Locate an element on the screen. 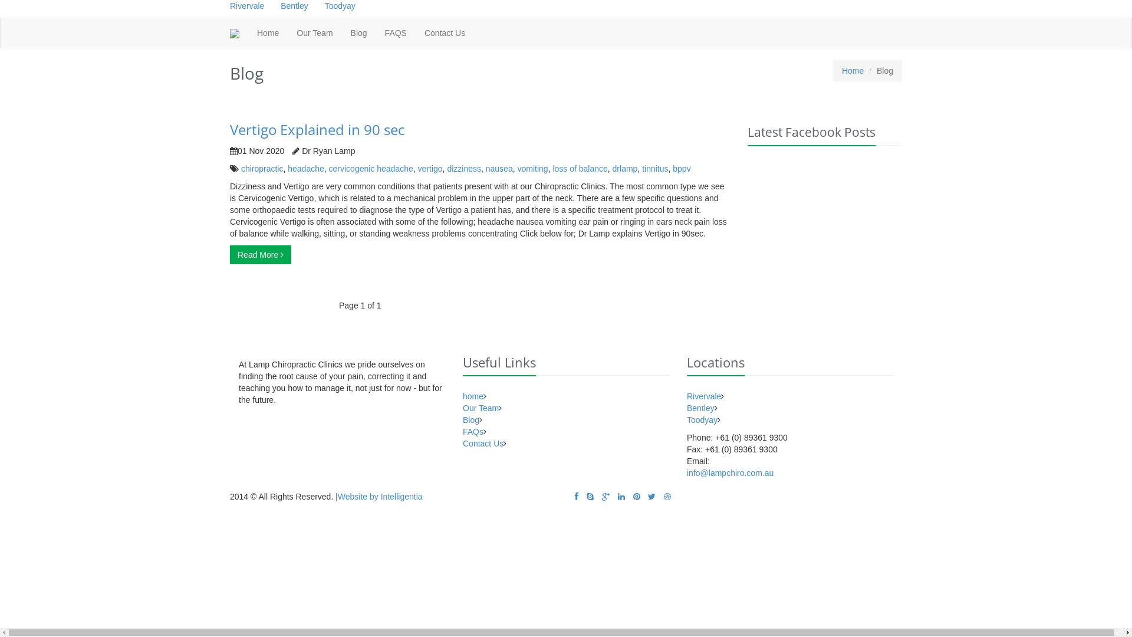  FAQS is located at coordinates (396, 33).